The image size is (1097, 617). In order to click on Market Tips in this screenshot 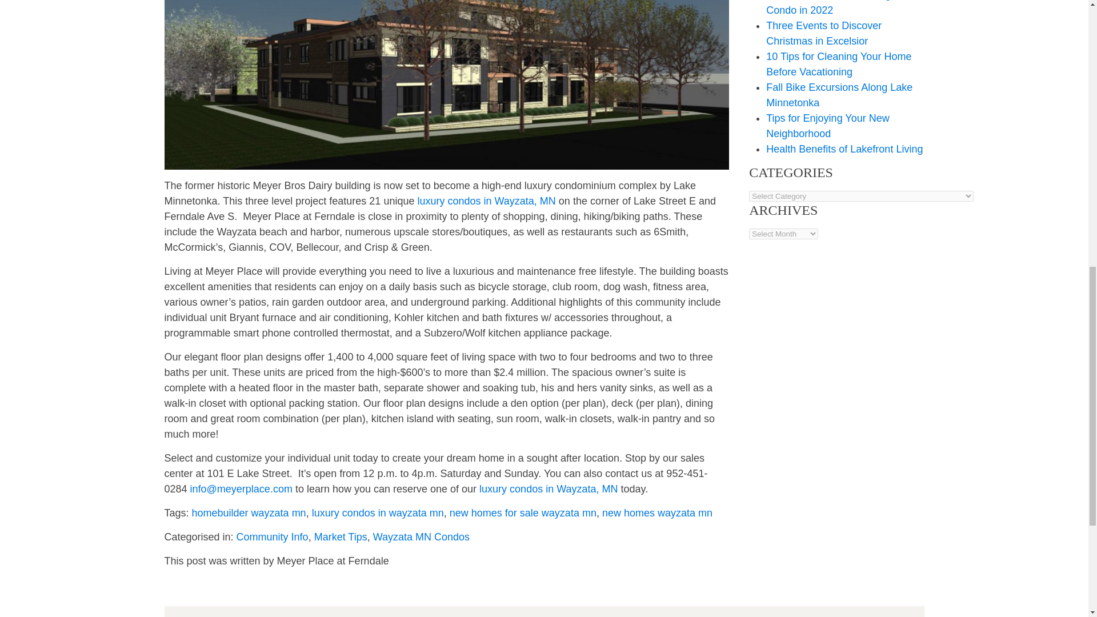, I will do `click(341, 537)`.